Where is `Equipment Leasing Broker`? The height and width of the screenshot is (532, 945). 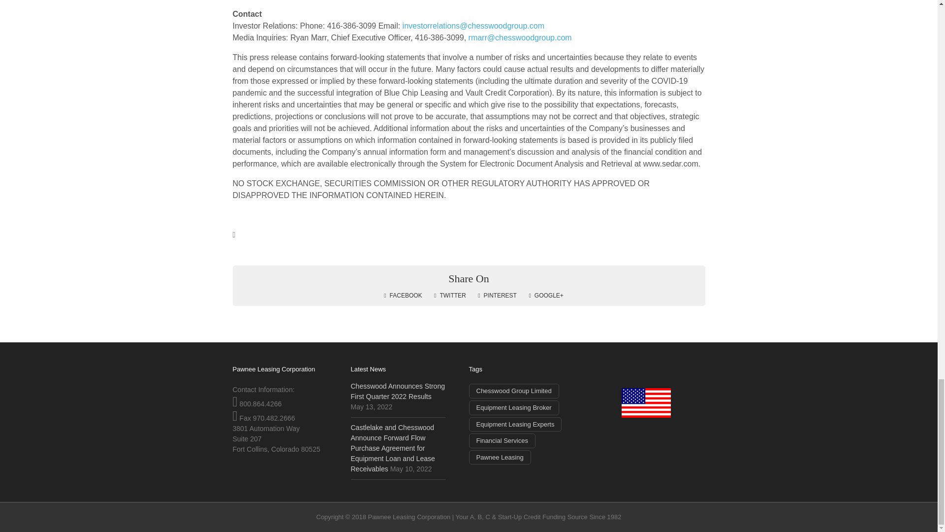 Equipment Leasing Broker is located at coordinates (513, 408).